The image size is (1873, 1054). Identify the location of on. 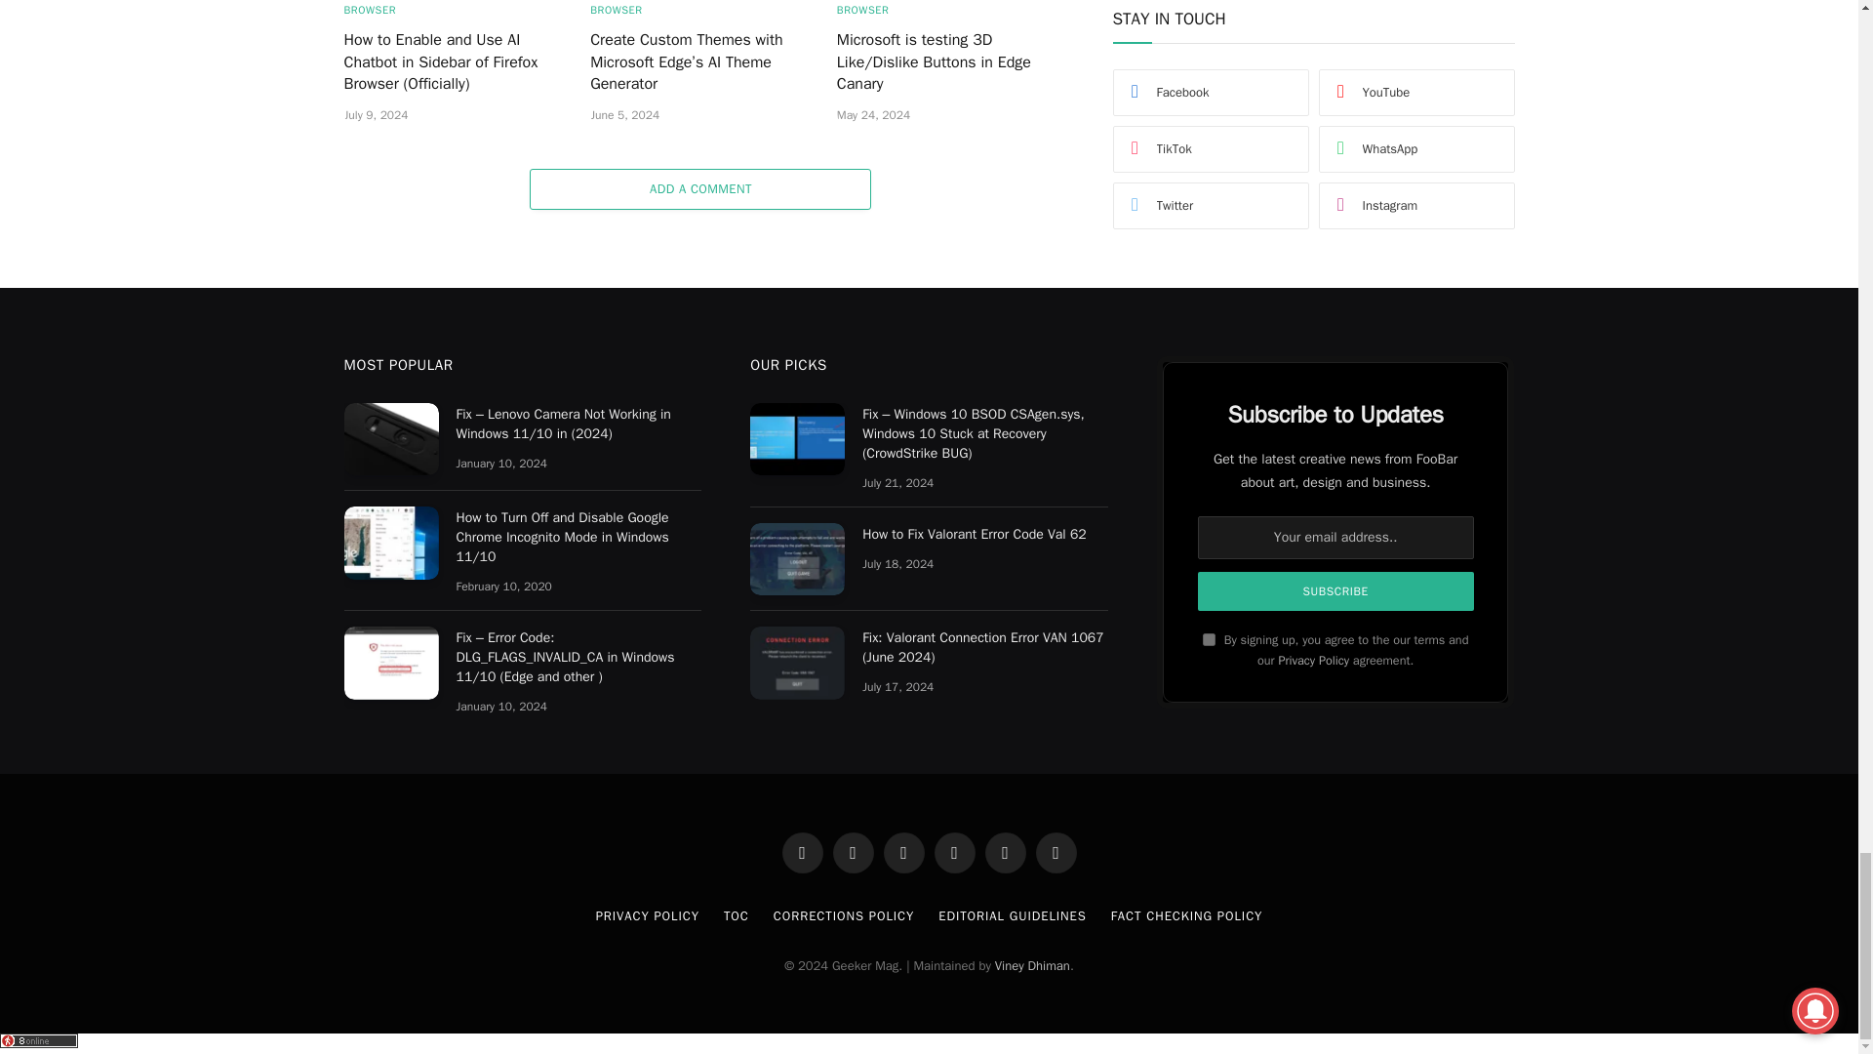
(1209, 640).